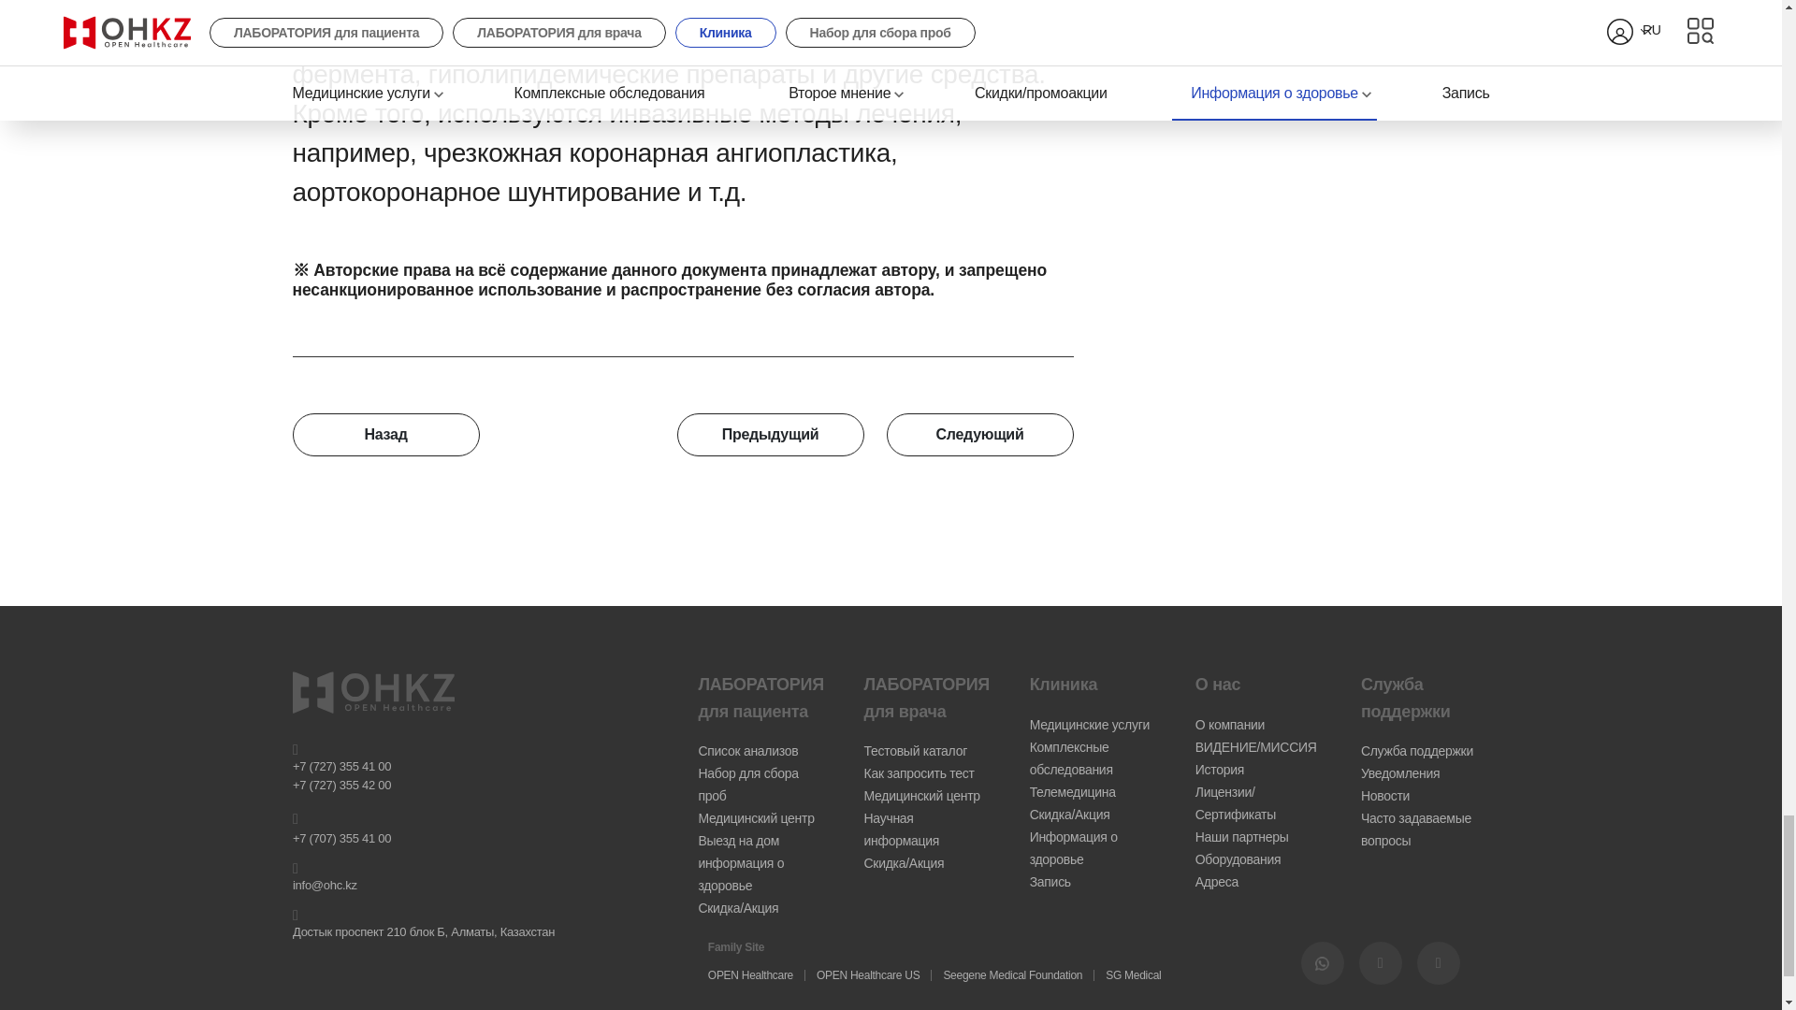 The width and height of the screenshot is (1796, 1010). I want to click on OHKZ, so click(1379, 963).